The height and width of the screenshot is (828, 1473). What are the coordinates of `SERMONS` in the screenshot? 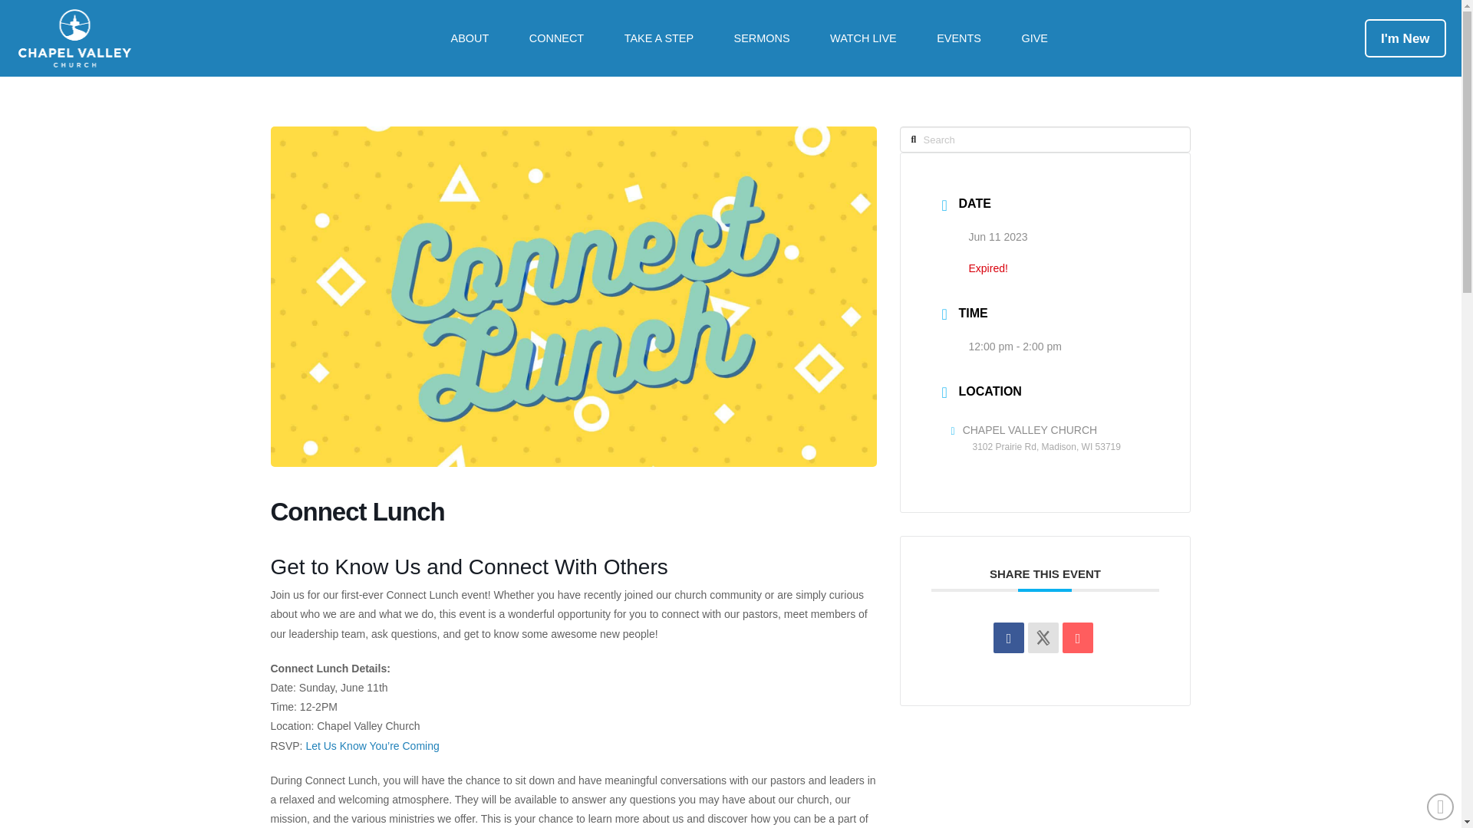 It's located at (761, 38).